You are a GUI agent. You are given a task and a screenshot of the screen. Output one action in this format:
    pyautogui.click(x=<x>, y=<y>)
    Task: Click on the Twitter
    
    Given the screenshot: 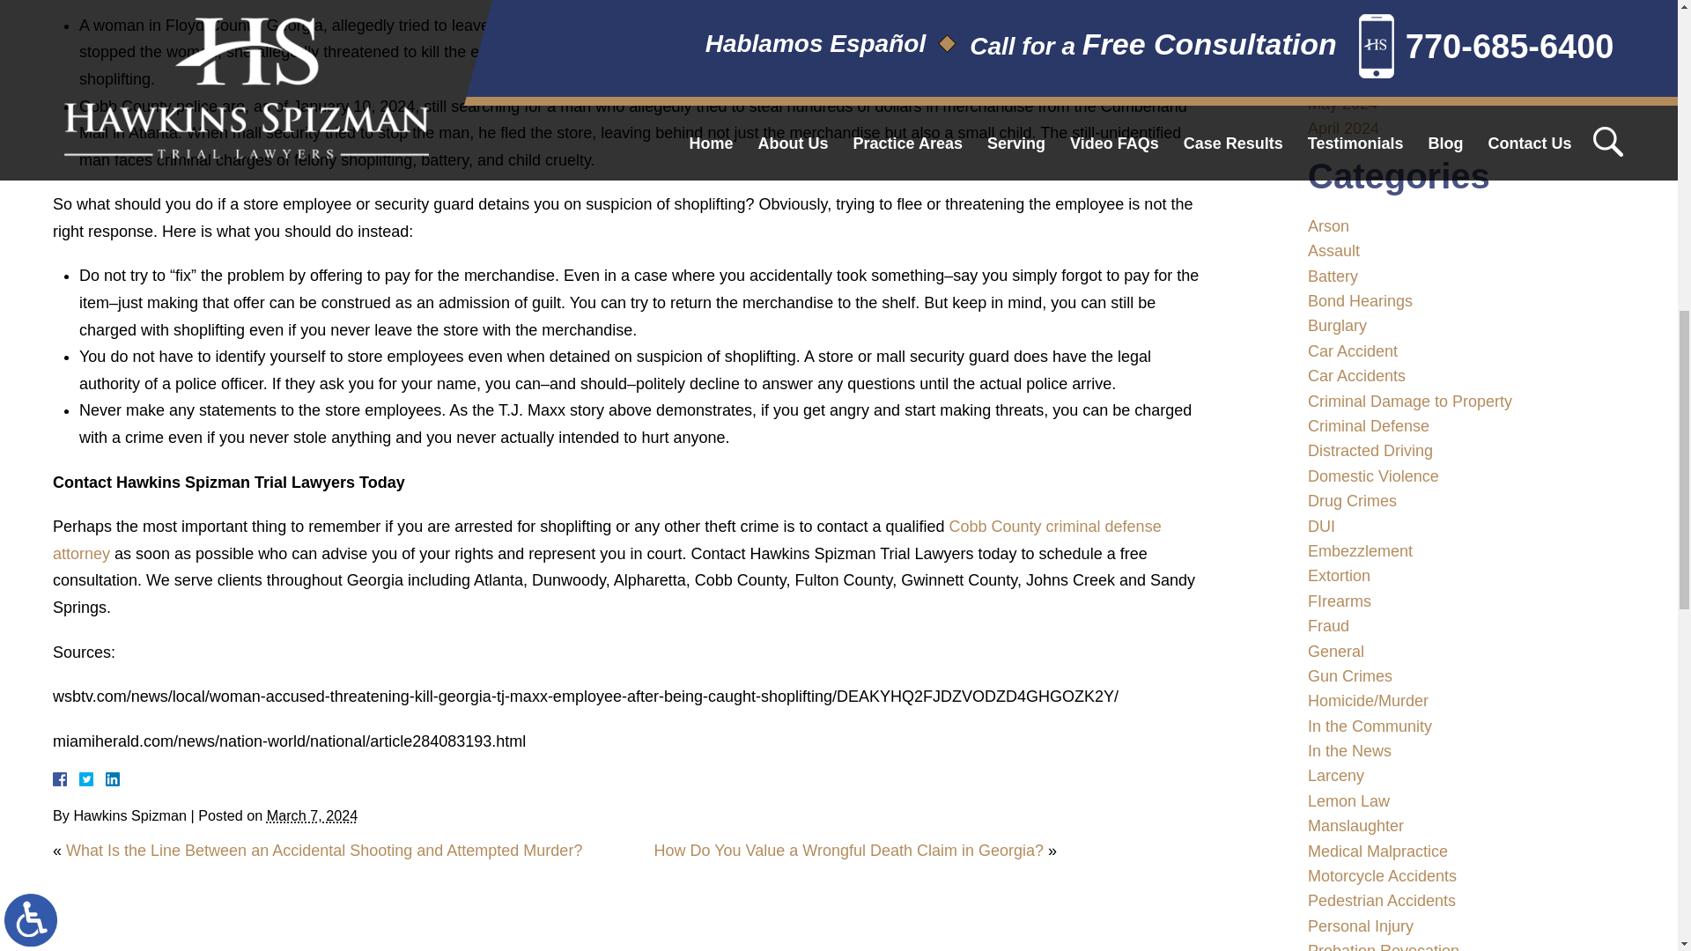 What is the action you would take?
    pyautogui.click(x=93, y=778)
    